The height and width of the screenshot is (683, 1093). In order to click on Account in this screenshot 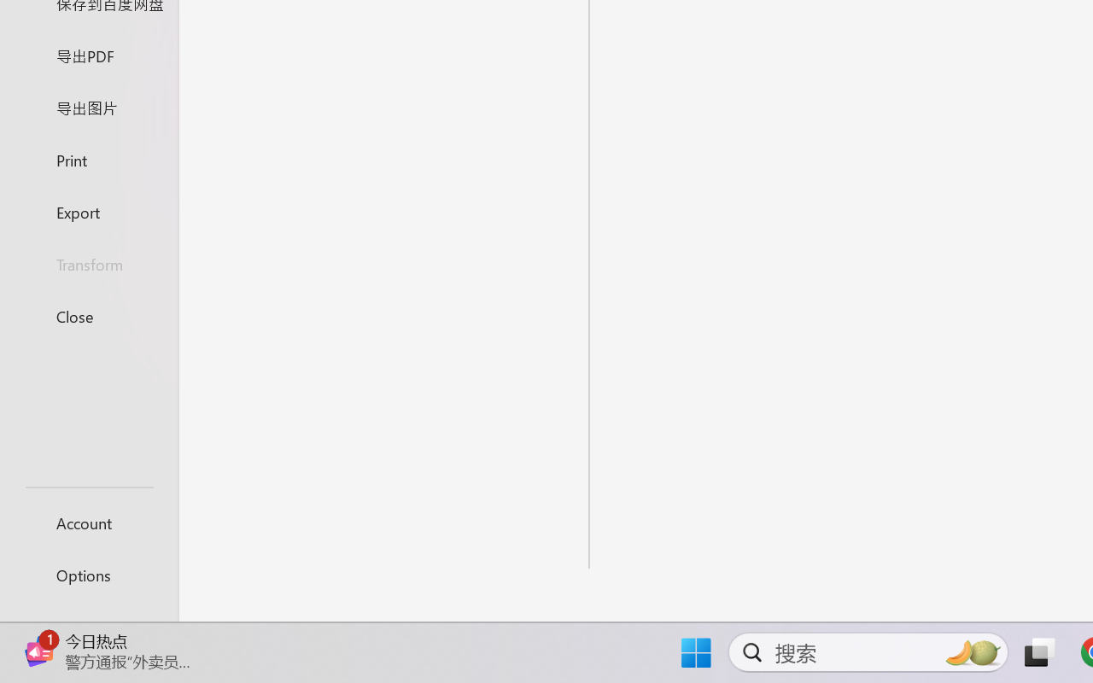, I will do `click(89, 522)`.